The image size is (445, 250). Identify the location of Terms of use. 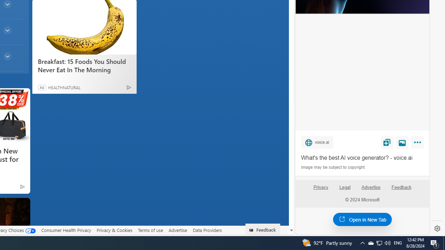
(150, 230).